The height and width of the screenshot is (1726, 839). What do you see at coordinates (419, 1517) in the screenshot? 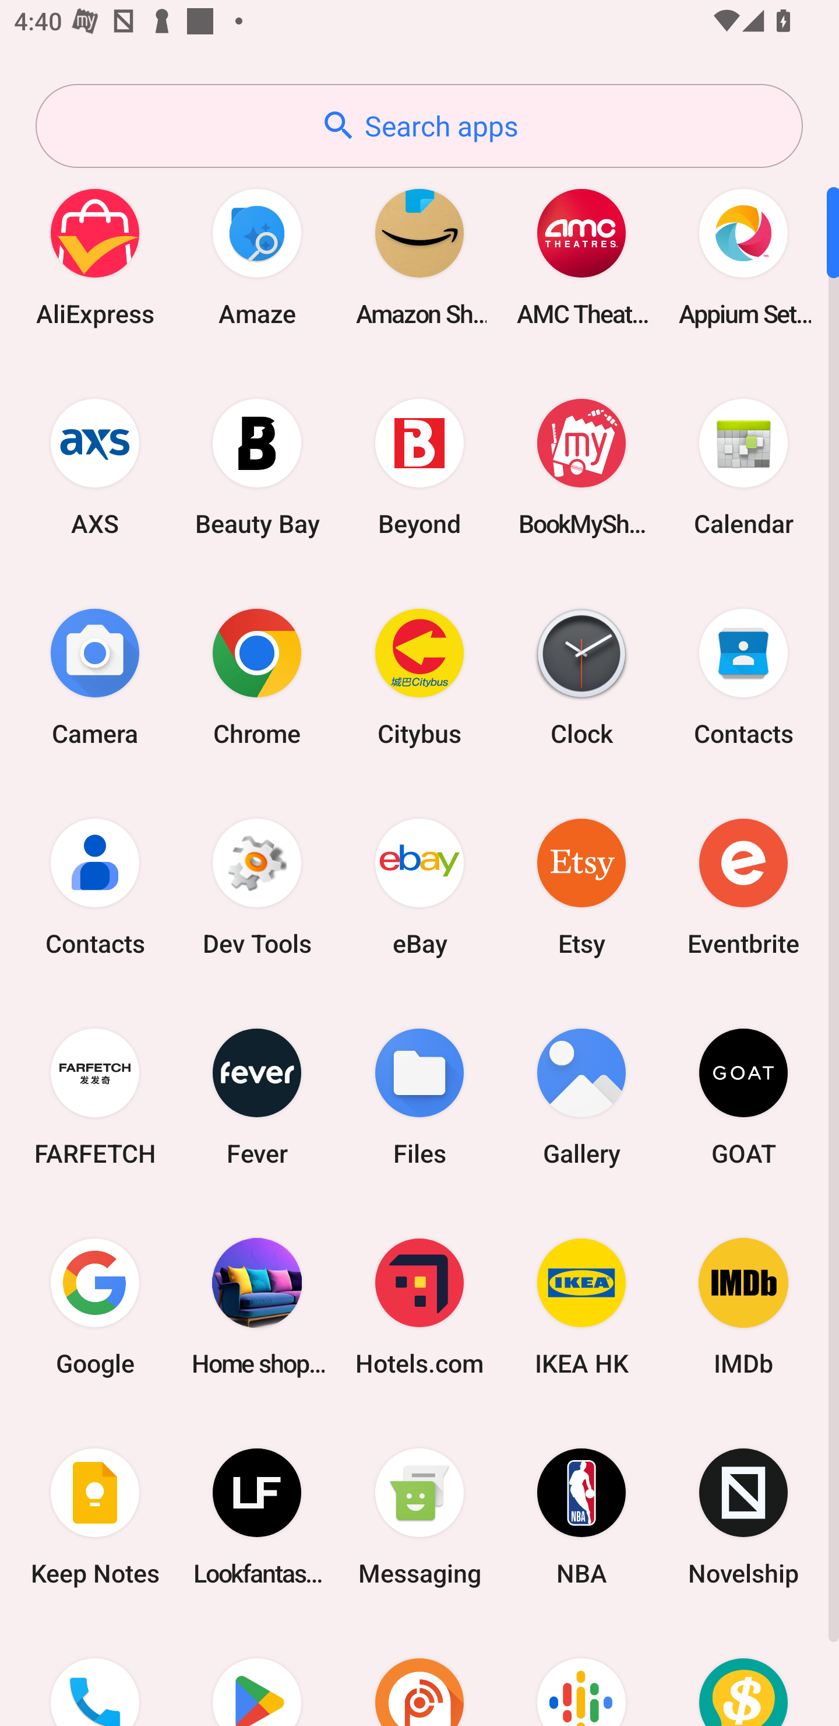
I see `Messaging` at bounding box center [419, 1517].